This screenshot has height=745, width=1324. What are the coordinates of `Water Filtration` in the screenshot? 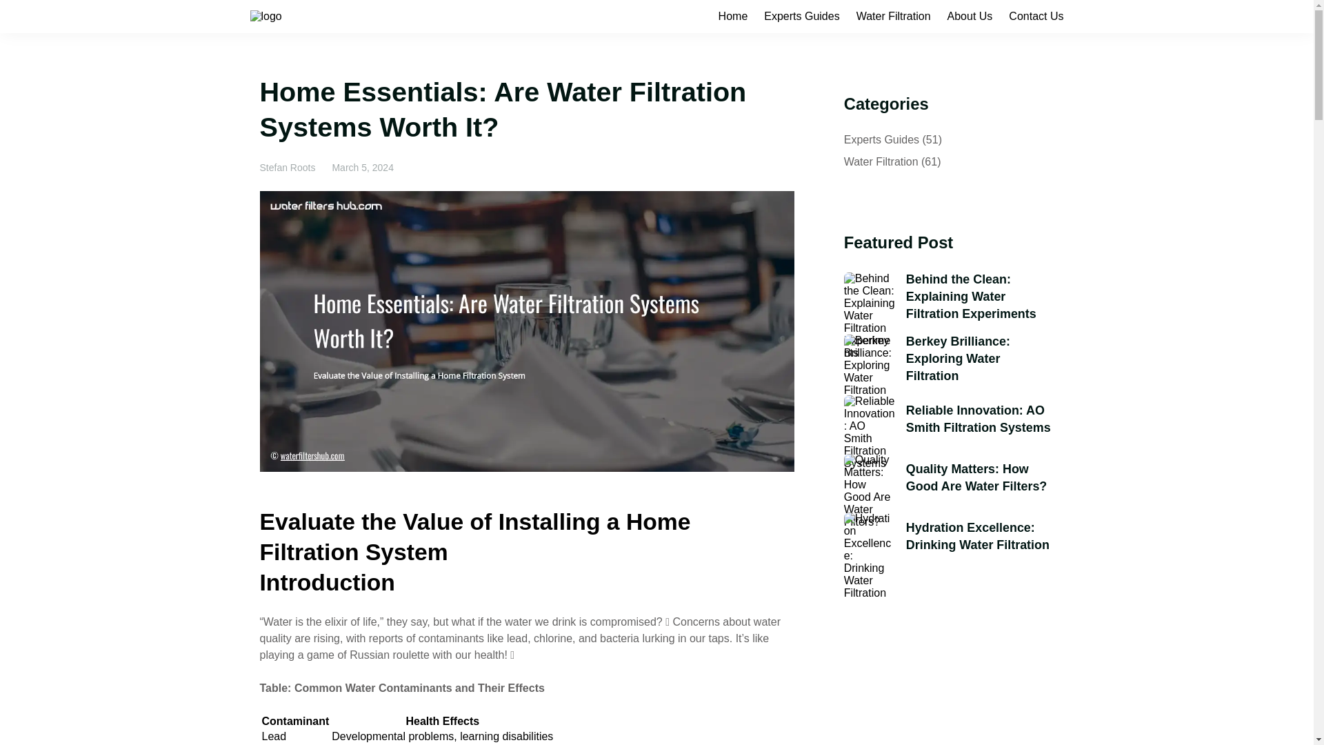 It's located at (894, 17).